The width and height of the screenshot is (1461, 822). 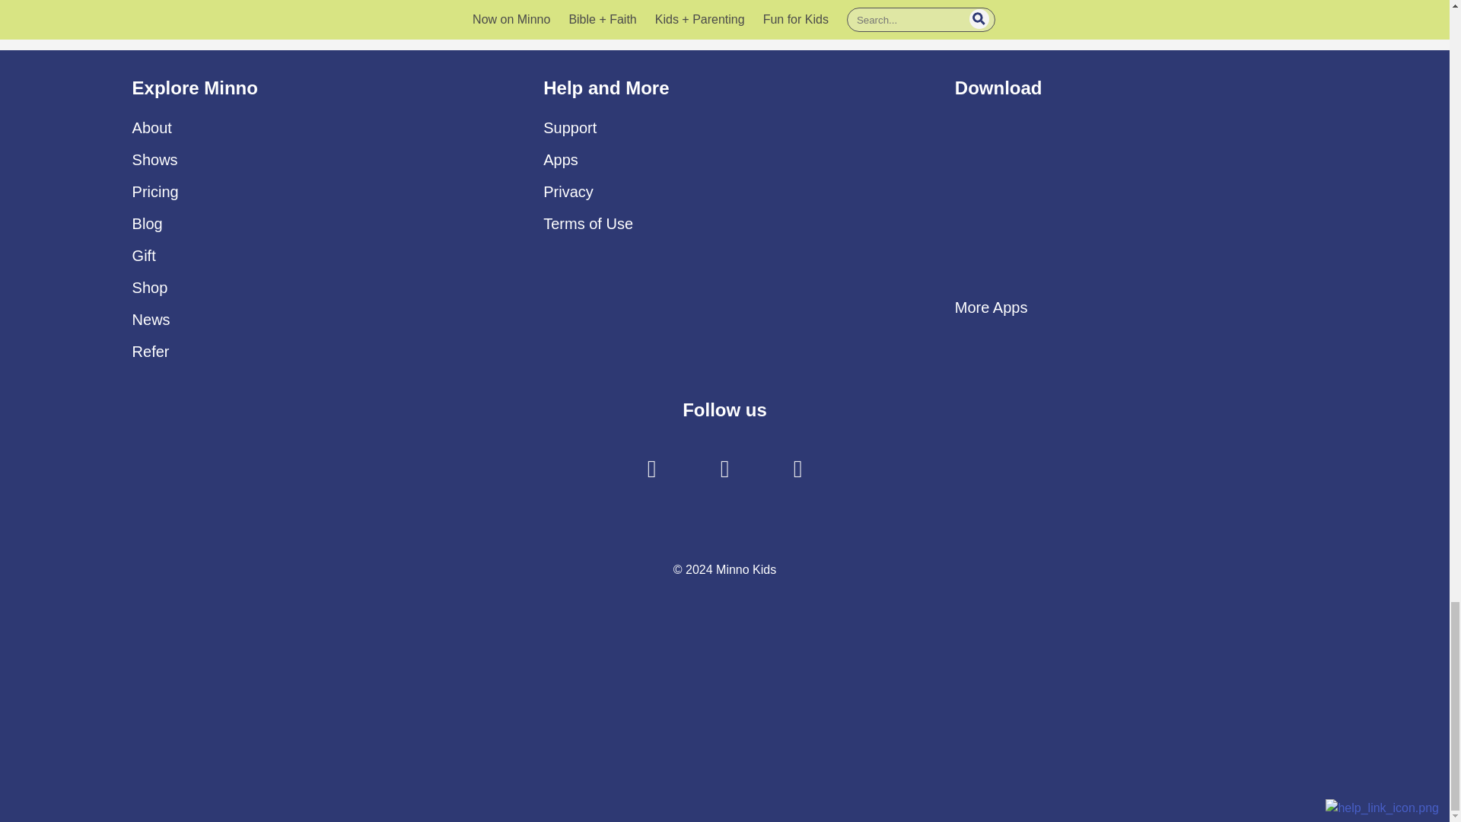 I want to click on Terms of Use, so click(x=587, y=223).